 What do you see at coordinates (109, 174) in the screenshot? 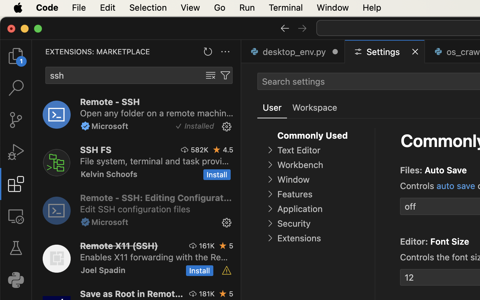
I see `Kelvin Schoofs` at bounding box center [109, 174].